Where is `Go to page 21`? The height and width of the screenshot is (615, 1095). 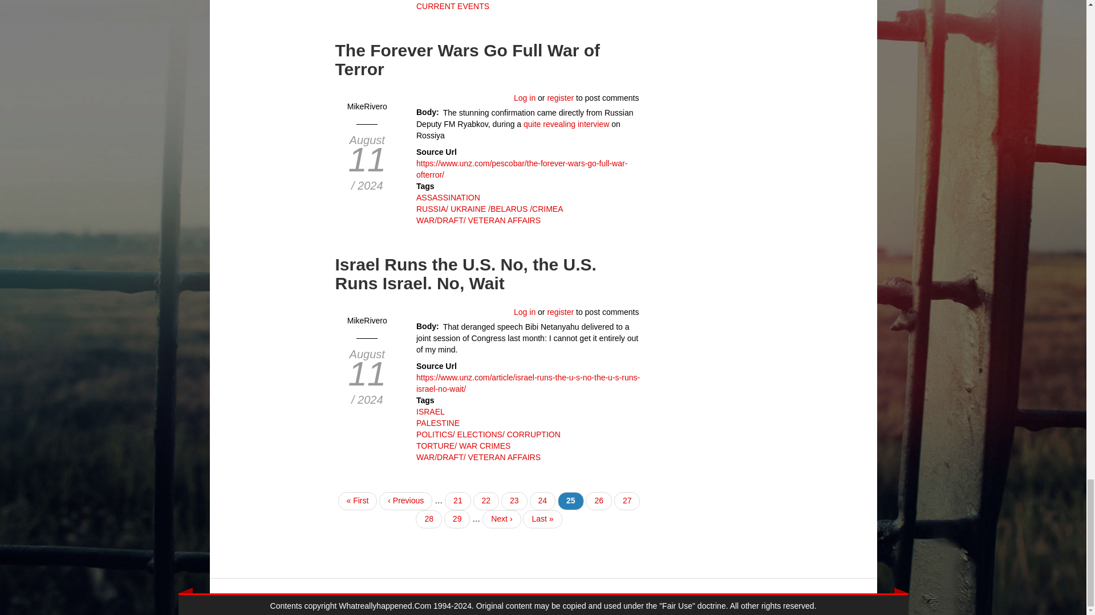 Go to page 21 is located at coordinates (457, 501).